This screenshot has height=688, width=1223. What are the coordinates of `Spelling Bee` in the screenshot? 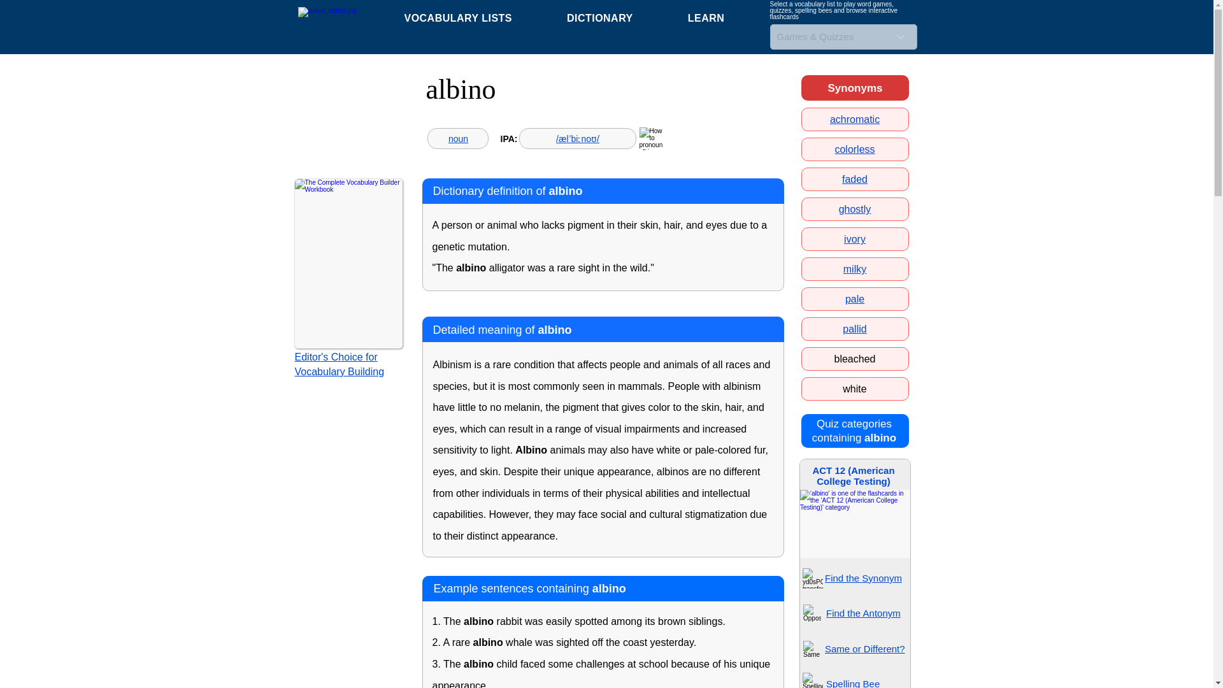 It's located at (855, 180).